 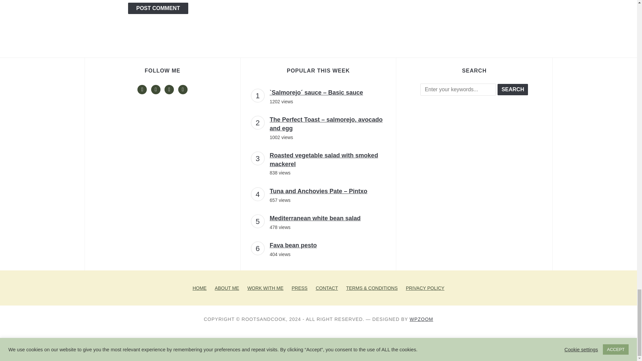 What do you see at coordinates (158, 8) in the screenshot?
I see `Post Comment` at bounding box center [158, 8].